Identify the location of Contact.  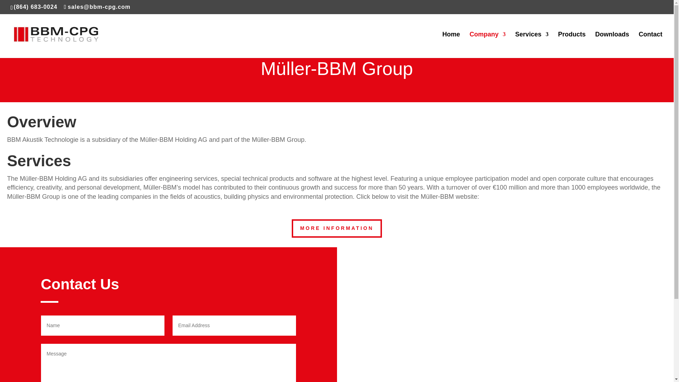
(651, 45).